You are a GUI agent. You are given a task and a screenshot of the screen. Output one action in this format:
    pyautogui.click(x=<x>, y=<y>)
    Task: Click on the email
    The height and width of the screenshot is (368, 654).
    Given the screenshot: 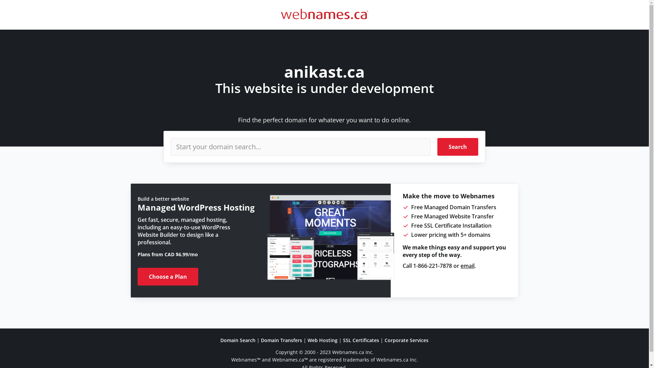 What is the action you would take?
    pyautogui.click(x=467, y=266)
    